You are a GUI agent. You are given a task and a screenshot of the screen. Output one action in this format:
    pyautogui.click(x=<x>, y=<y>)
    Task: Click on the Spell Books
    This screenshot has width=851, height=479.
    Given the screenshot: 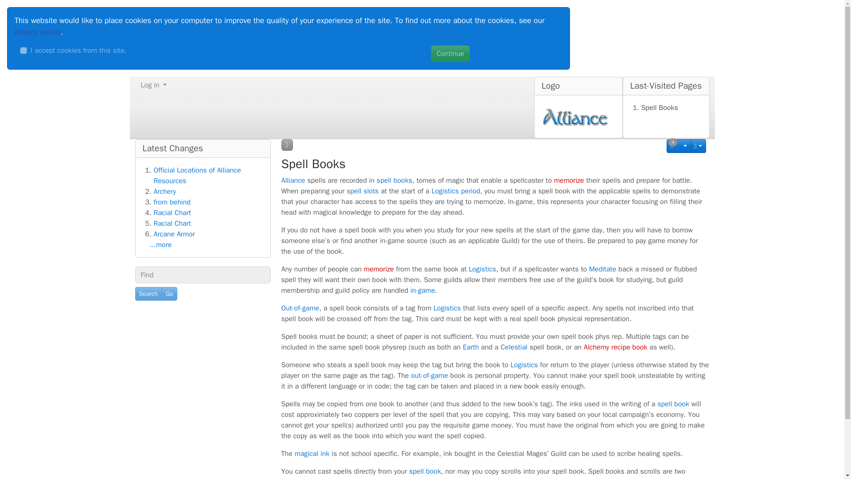 What is the action you would take?
    pyautogui.click(x=660, y=107)
    